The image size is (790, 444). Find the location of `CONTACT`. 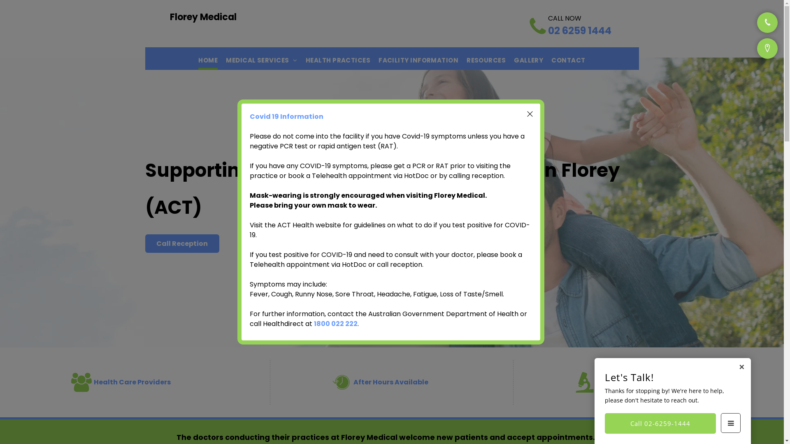

CONTACT is located at coordinates (568, 58).